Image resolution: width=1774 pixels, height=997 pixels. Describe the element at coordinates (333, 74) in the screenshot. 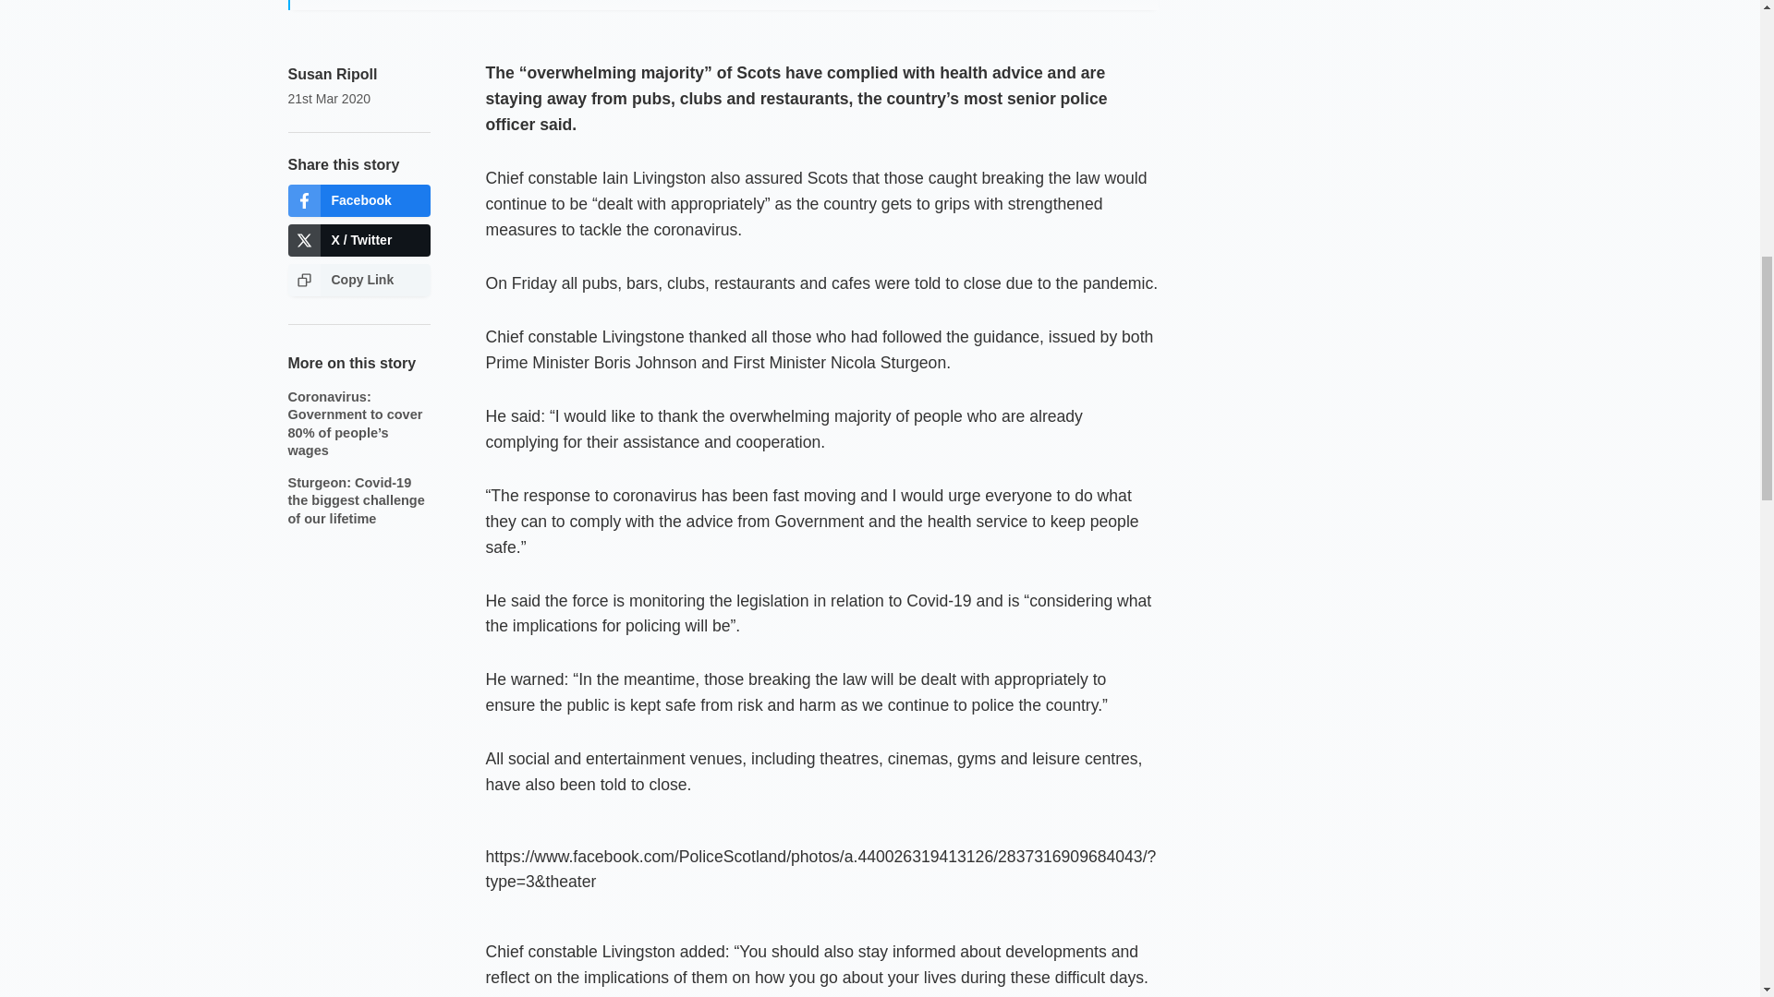

I see `Susan Ripoll` at that location.